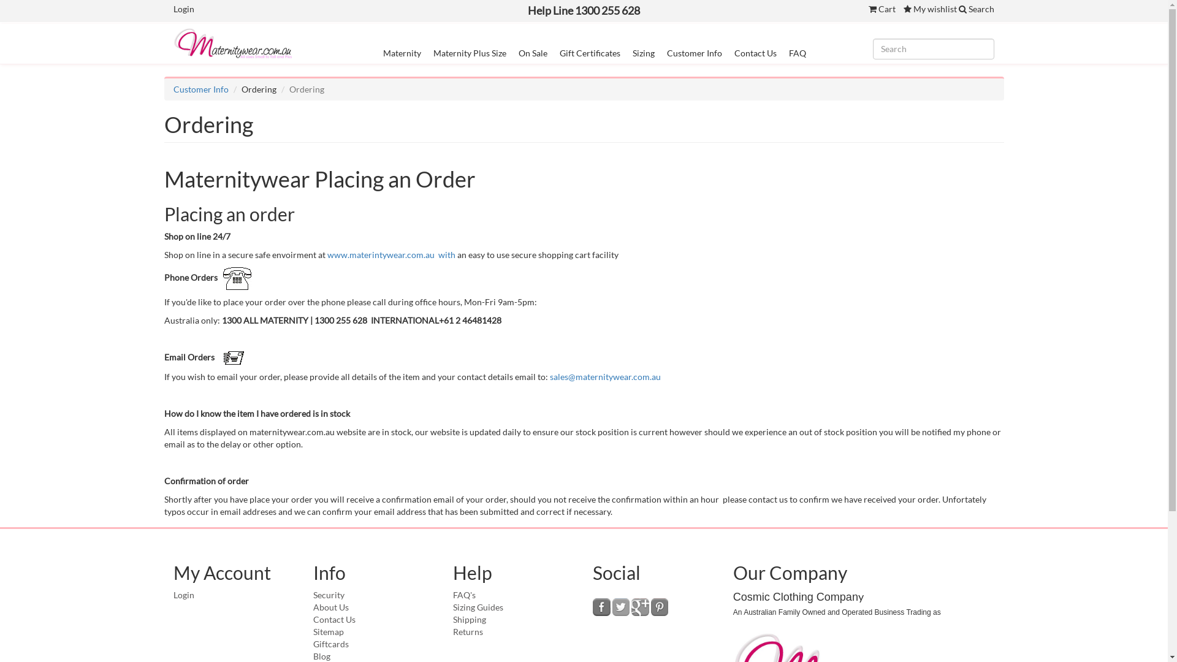 This screenshot has width=1177, height=662. Describe the element at coordinates (329, 631) in the screenshot. I see `Sitemap` at that location.